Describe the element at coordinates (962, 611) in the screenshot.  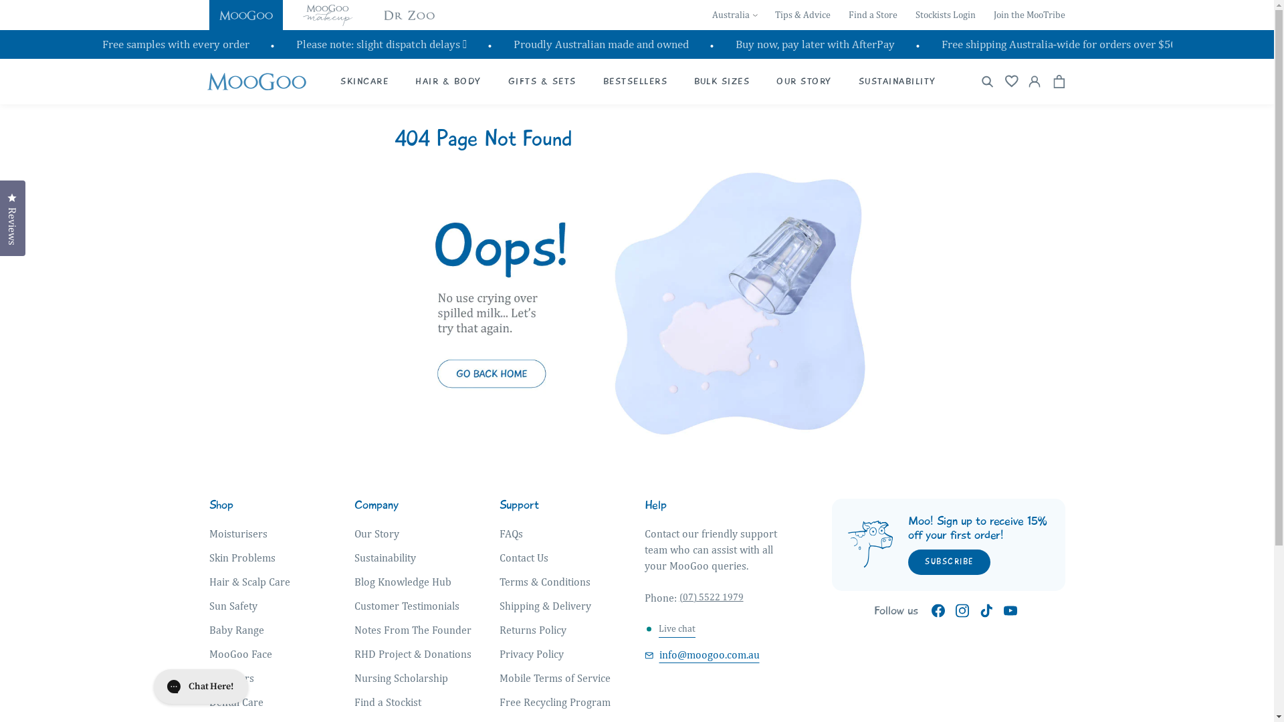
I see `Instagram` at that location.